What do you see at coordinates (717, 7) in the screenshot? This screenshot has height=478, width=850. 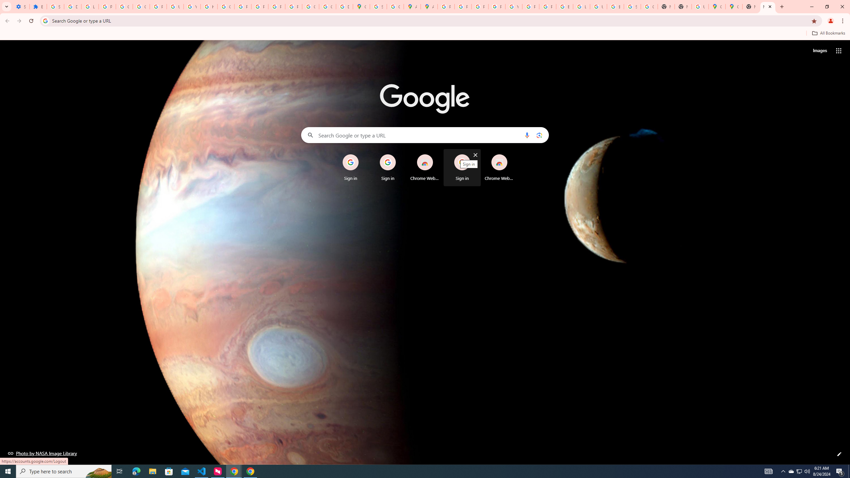 I see `Google Maps` at bounding box center [717, 7].